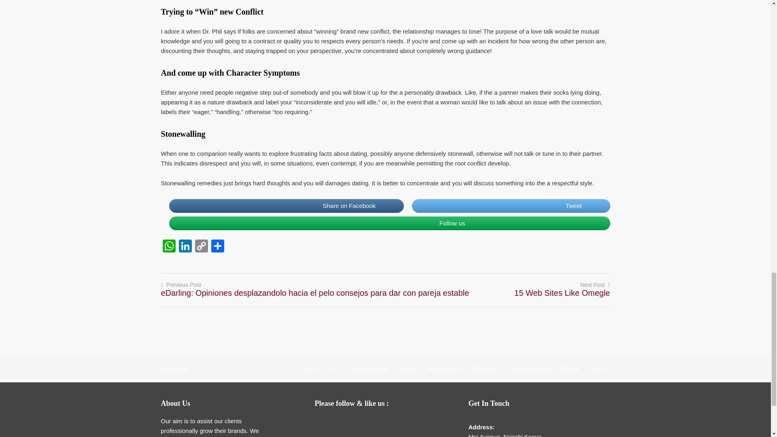  Describe the element at coordinates (324, 424) in the screenshot. I see `Follow by Email` at that location.